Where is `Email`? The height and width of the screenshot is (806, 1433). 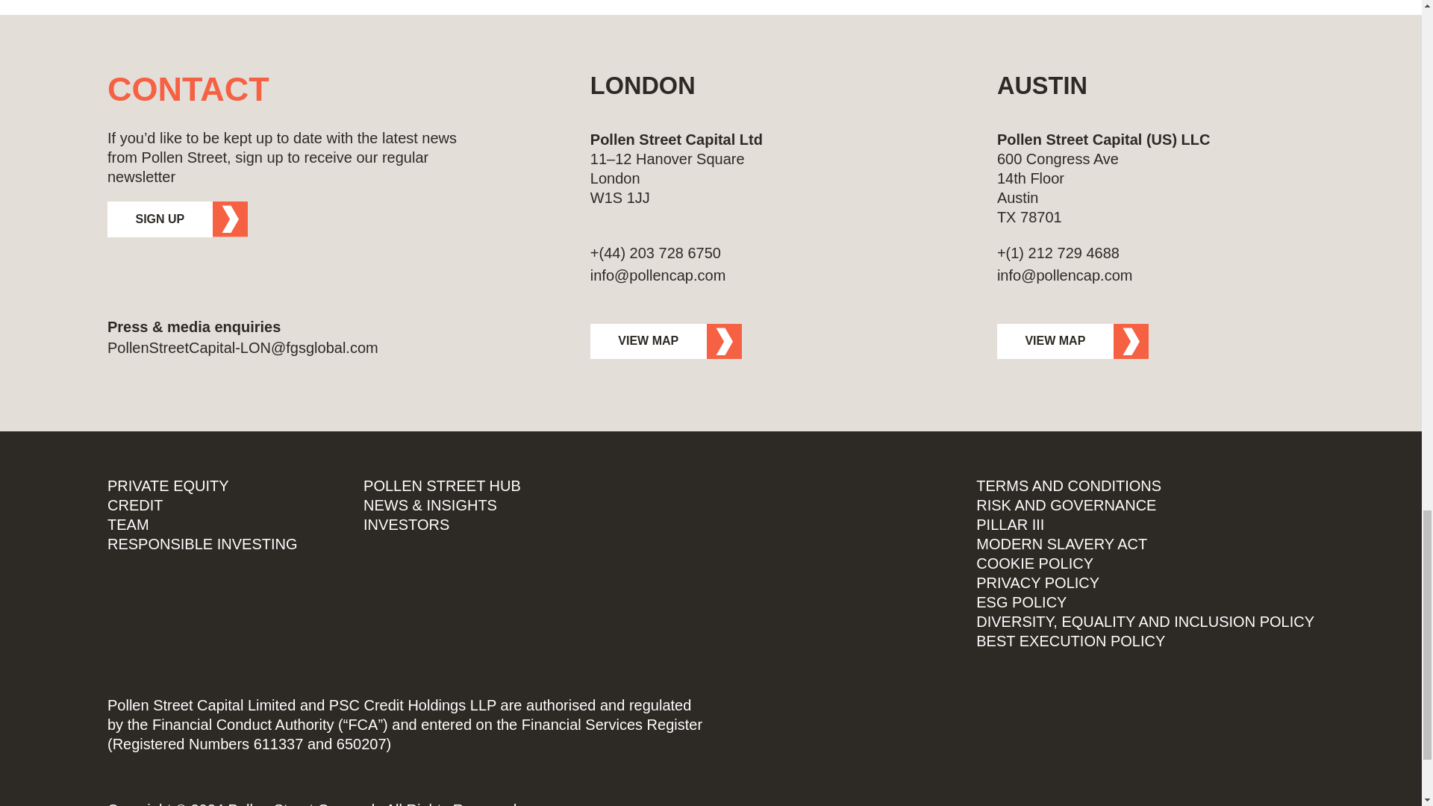
Email is located at coordinates (749, 275).